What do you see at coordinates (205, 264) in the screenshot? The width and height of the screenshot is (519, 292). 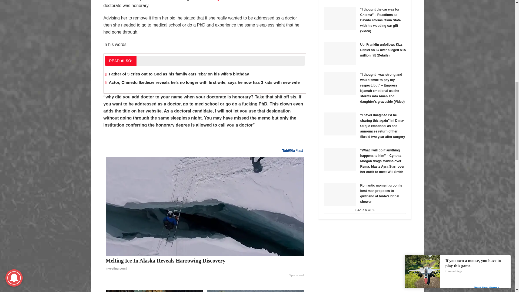 I see `Melting Ice In Alaska Reveals Harrowing Discovery` at bounding box center [205, 264].